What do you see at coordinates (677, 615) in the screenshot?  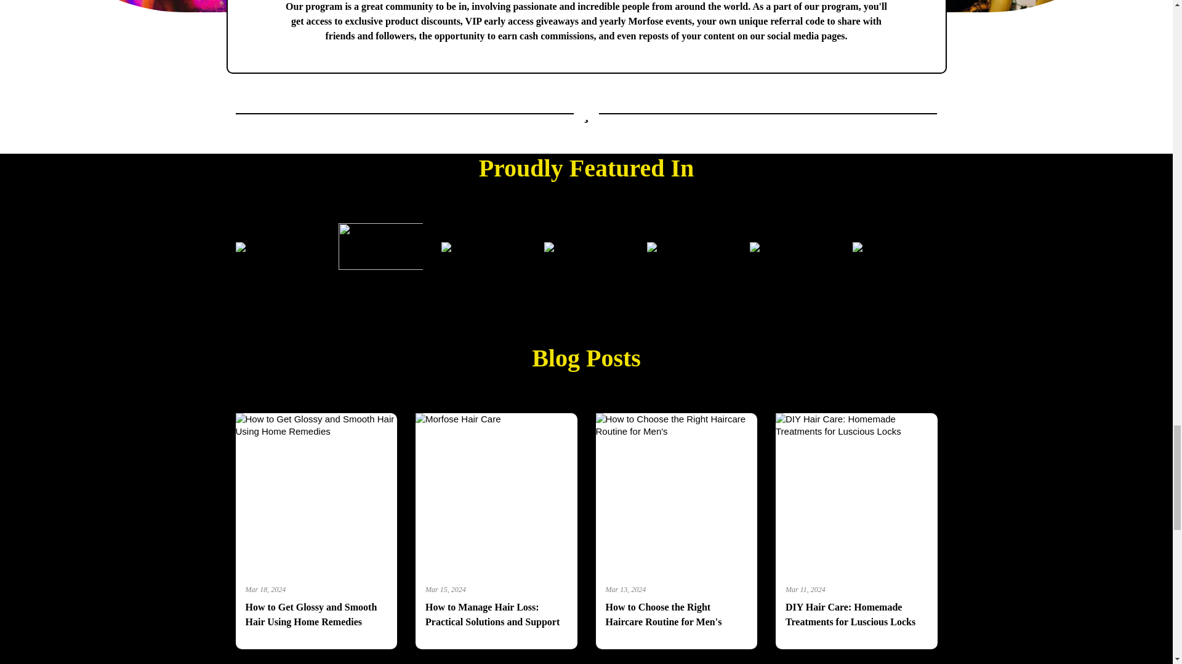 I see `How to Choose the Right Haircare Routine for Men's` at bounding box center [677, 615].